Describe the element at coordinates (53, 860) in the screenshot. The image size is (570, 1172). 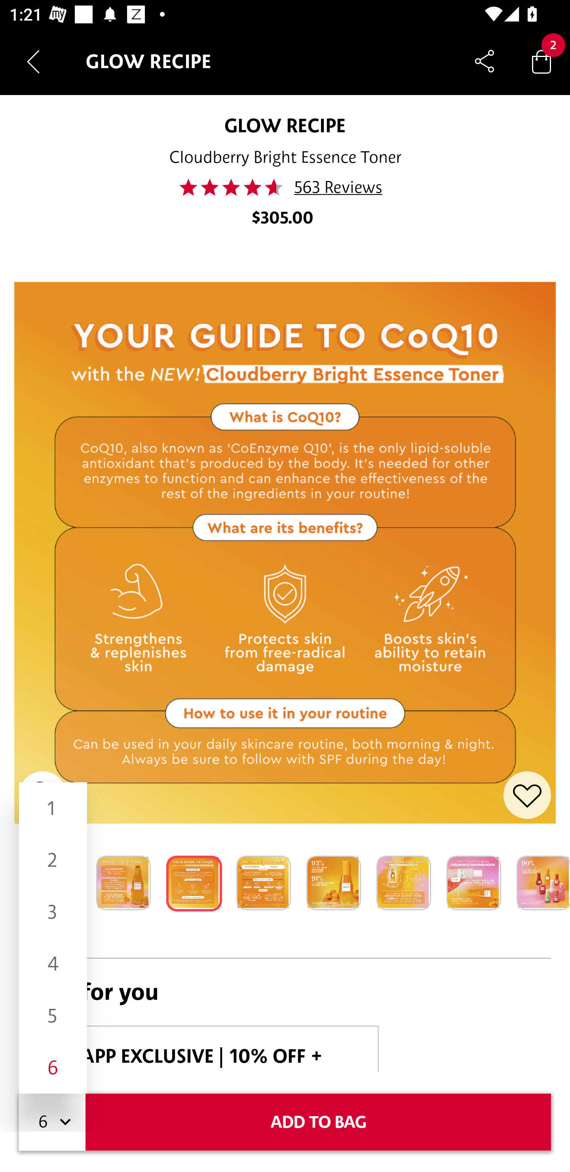
I see `2` at that location.